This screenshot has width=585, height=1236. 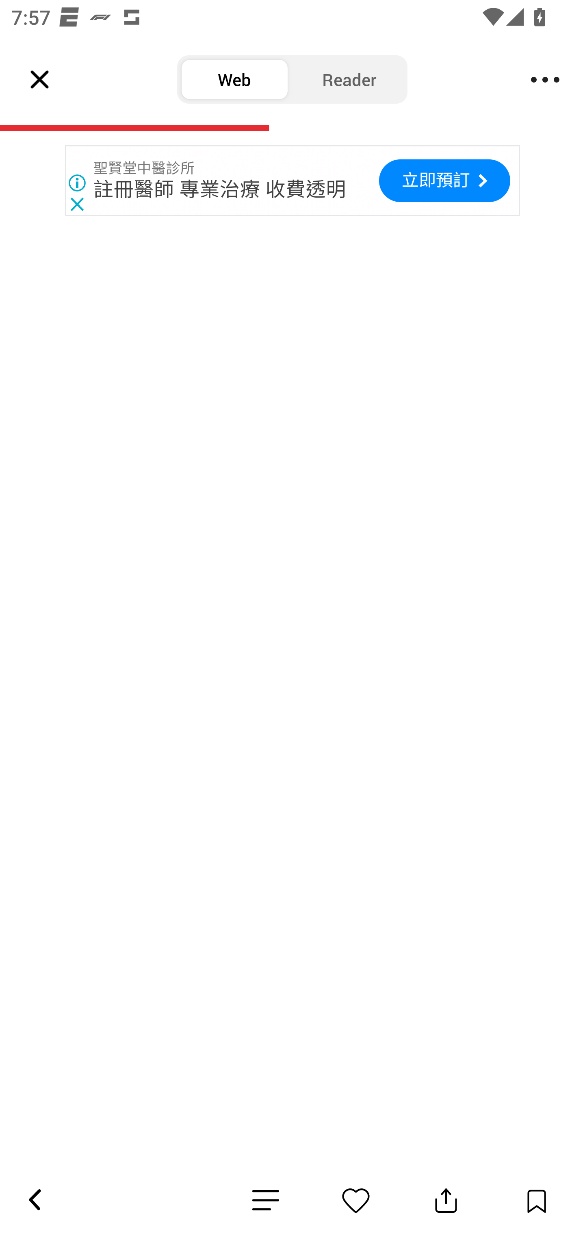 What do you see at coordinates (446, 1200) in the screenshot?
I see `Share Button` at bounding box center [446, 1200].